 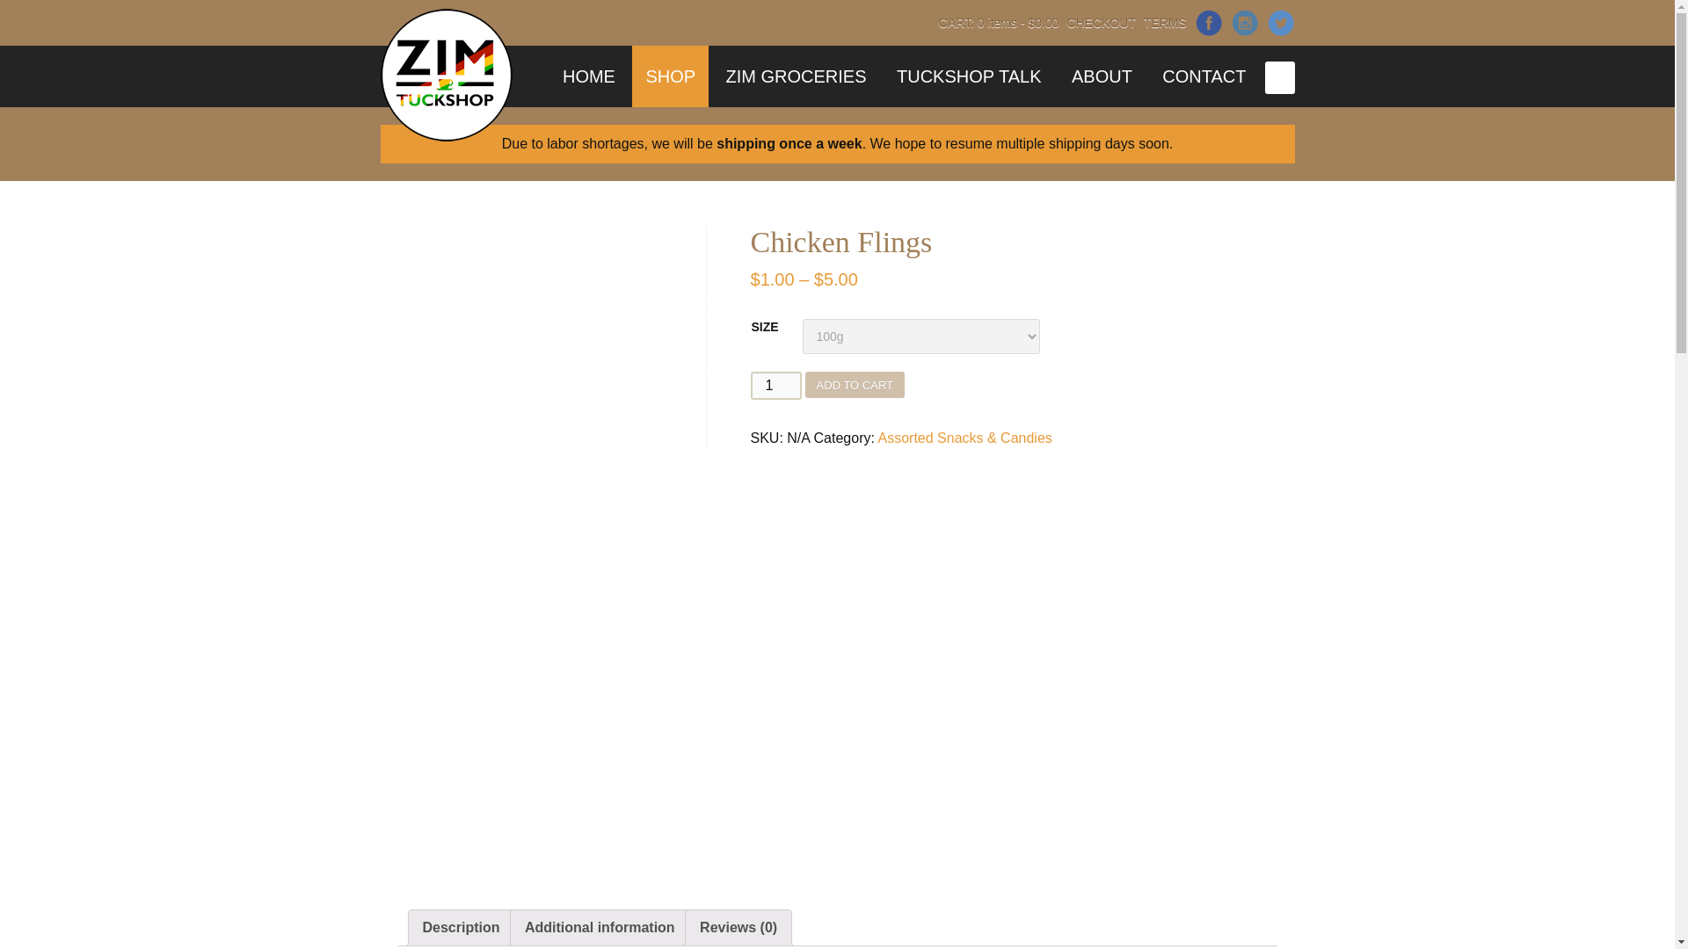 What do you see at coordinates (969, 76) in the screenshot?
I see `TUCKSHOP TALK` at bounding box center [969, 76].